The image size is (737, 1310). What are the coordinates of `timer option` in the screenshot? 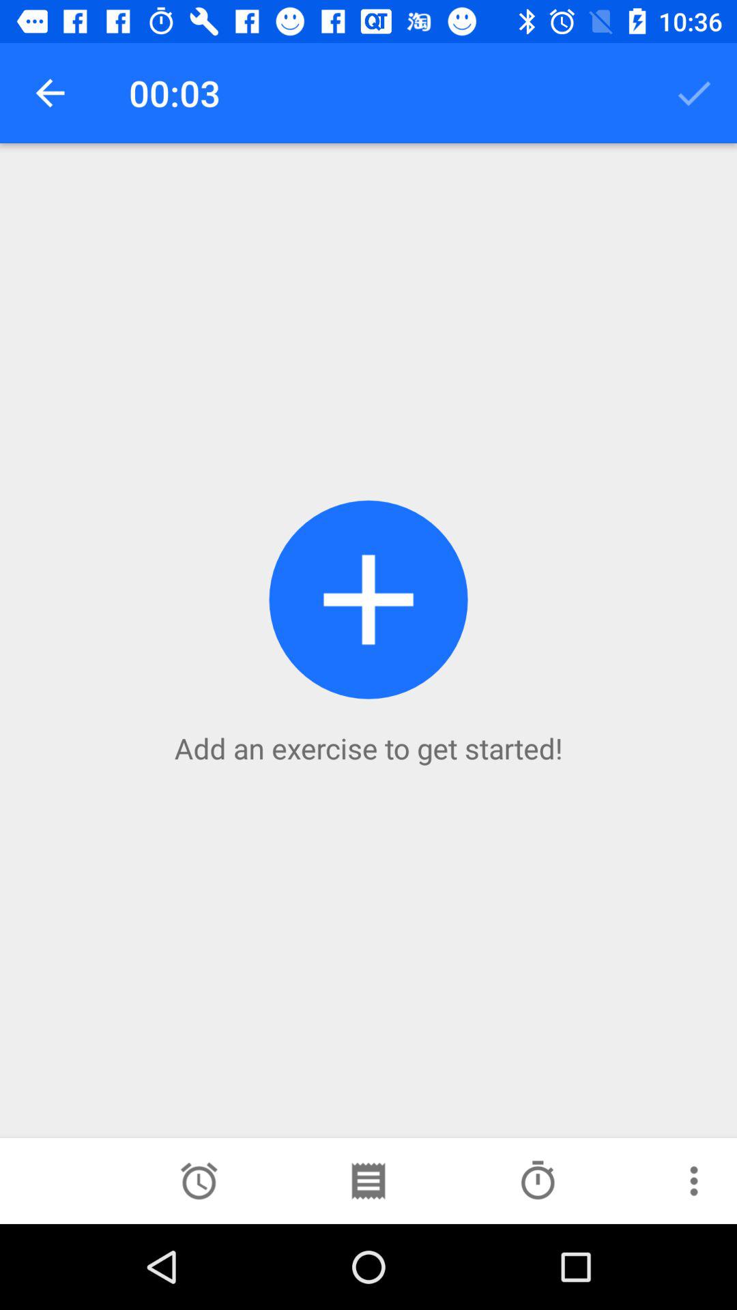 It's located at (199, 1181).